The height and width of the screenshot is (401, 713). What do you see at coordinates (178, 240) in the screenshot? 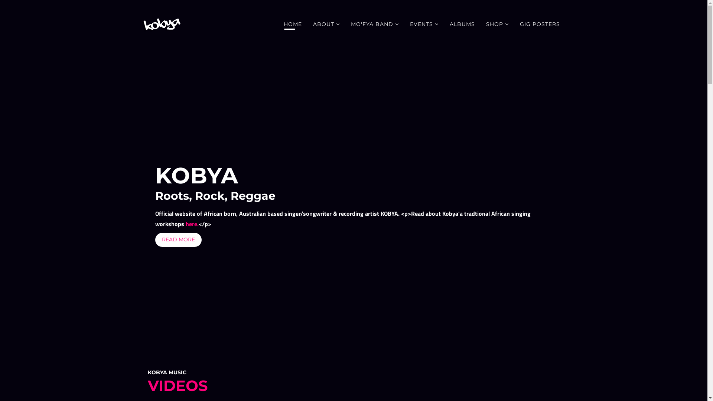
I see `READ MORE` at bounding box center [178, 240].